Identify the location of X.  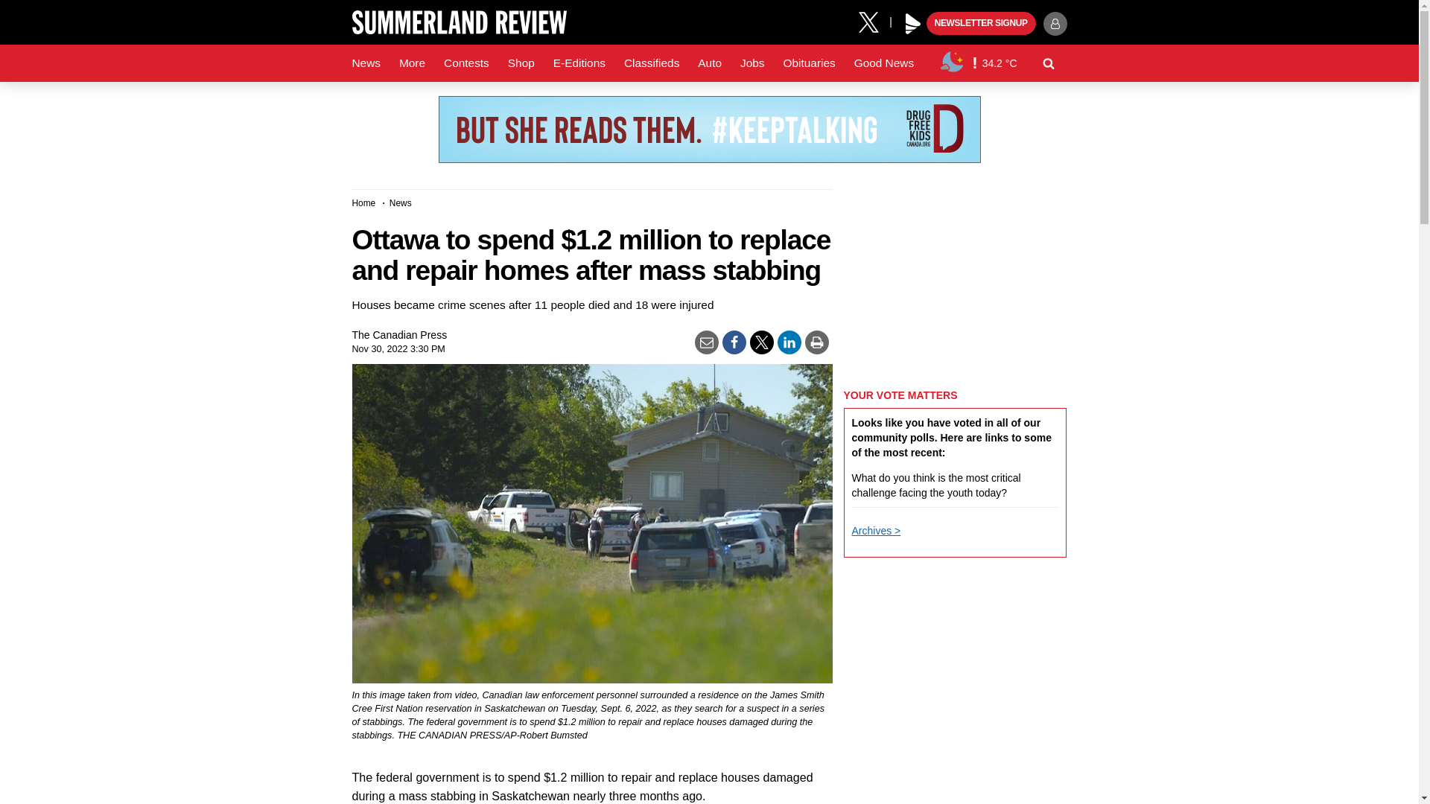
(874, 21).